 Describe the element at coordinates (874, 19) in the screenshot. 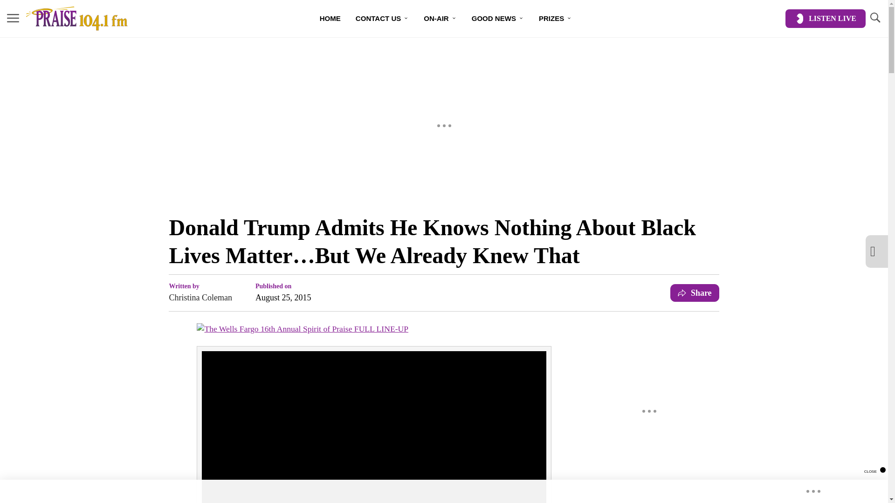

I see `TOGGLE SEARCH` at that location.